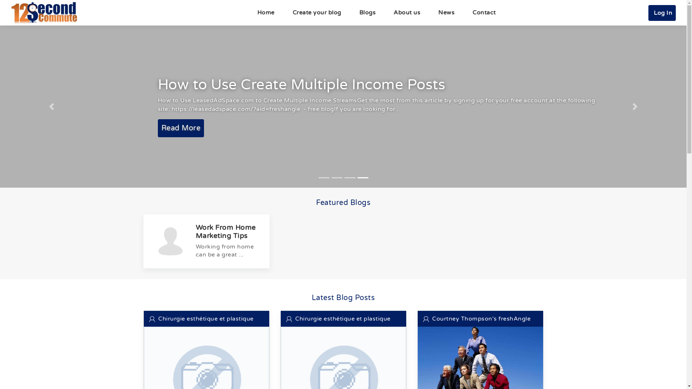 This screenshot has height=389, width=692. What do you see at coordinates (477, 319) in the screenshot?
I see `Courtney Thompson's freshAngle` at bounding box center [477, 319].